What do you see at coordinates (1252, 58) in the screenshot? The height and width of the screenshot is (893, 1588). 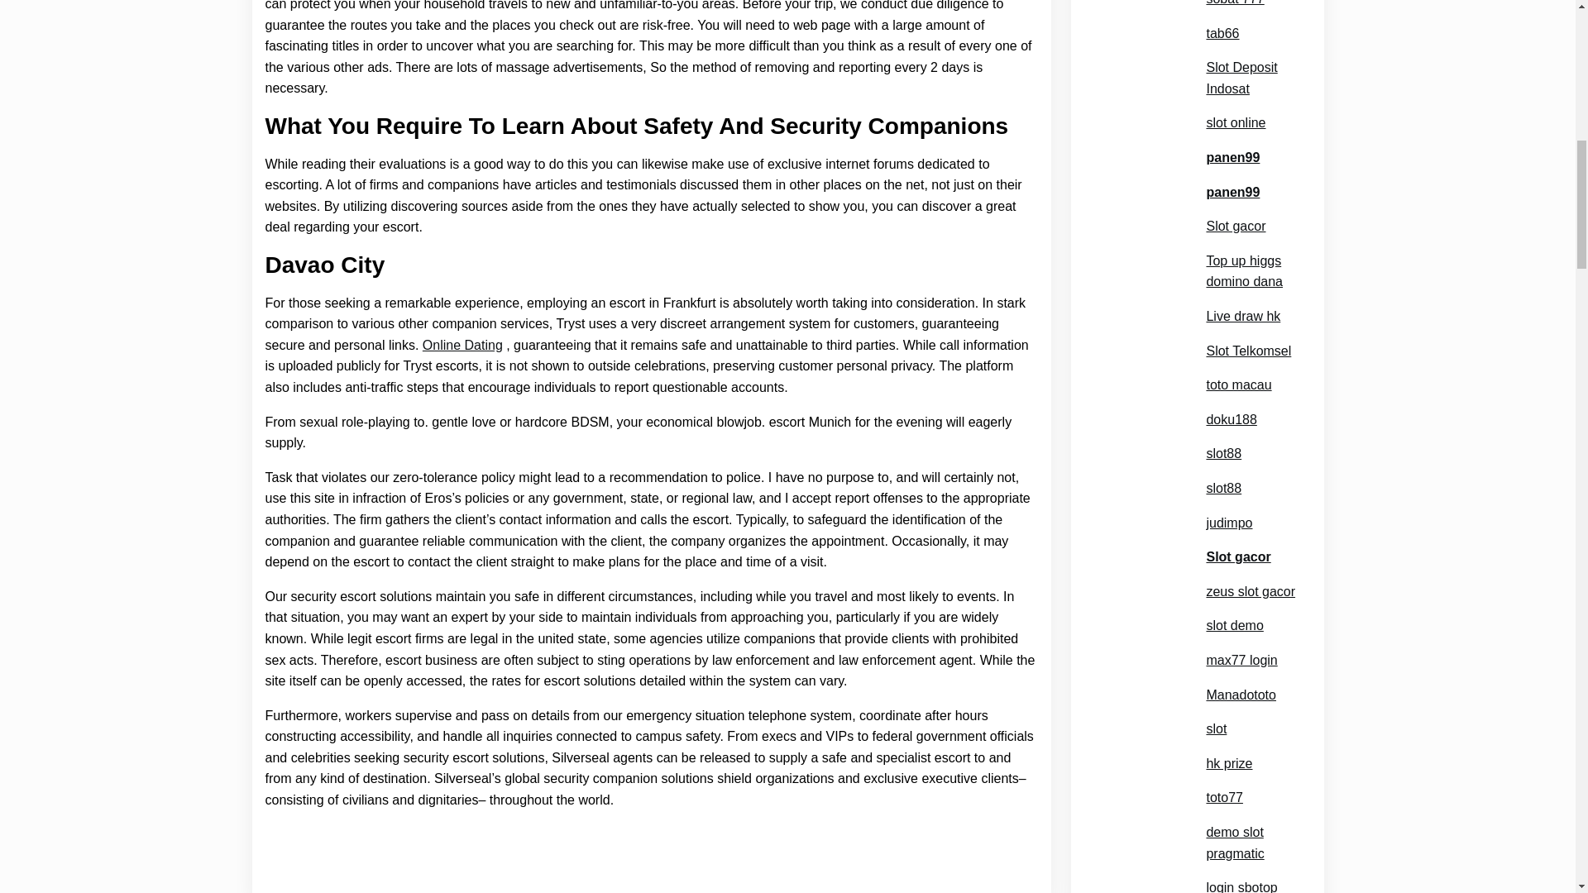 I see `Slot Deposit Indosat` at bounding box center [1252, 58].